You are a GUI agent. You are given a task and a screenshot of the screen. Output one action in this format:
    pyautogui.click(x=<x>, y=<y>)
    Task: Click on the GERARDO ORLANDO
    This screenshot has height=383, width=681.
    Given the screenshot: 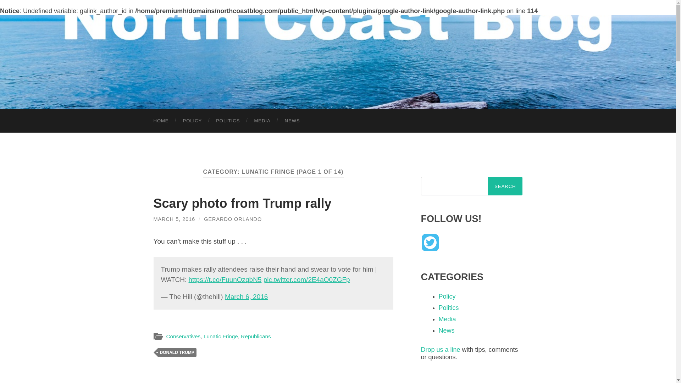 What is the action you would take?
    pyautogui.click(x=233, y=219)
    